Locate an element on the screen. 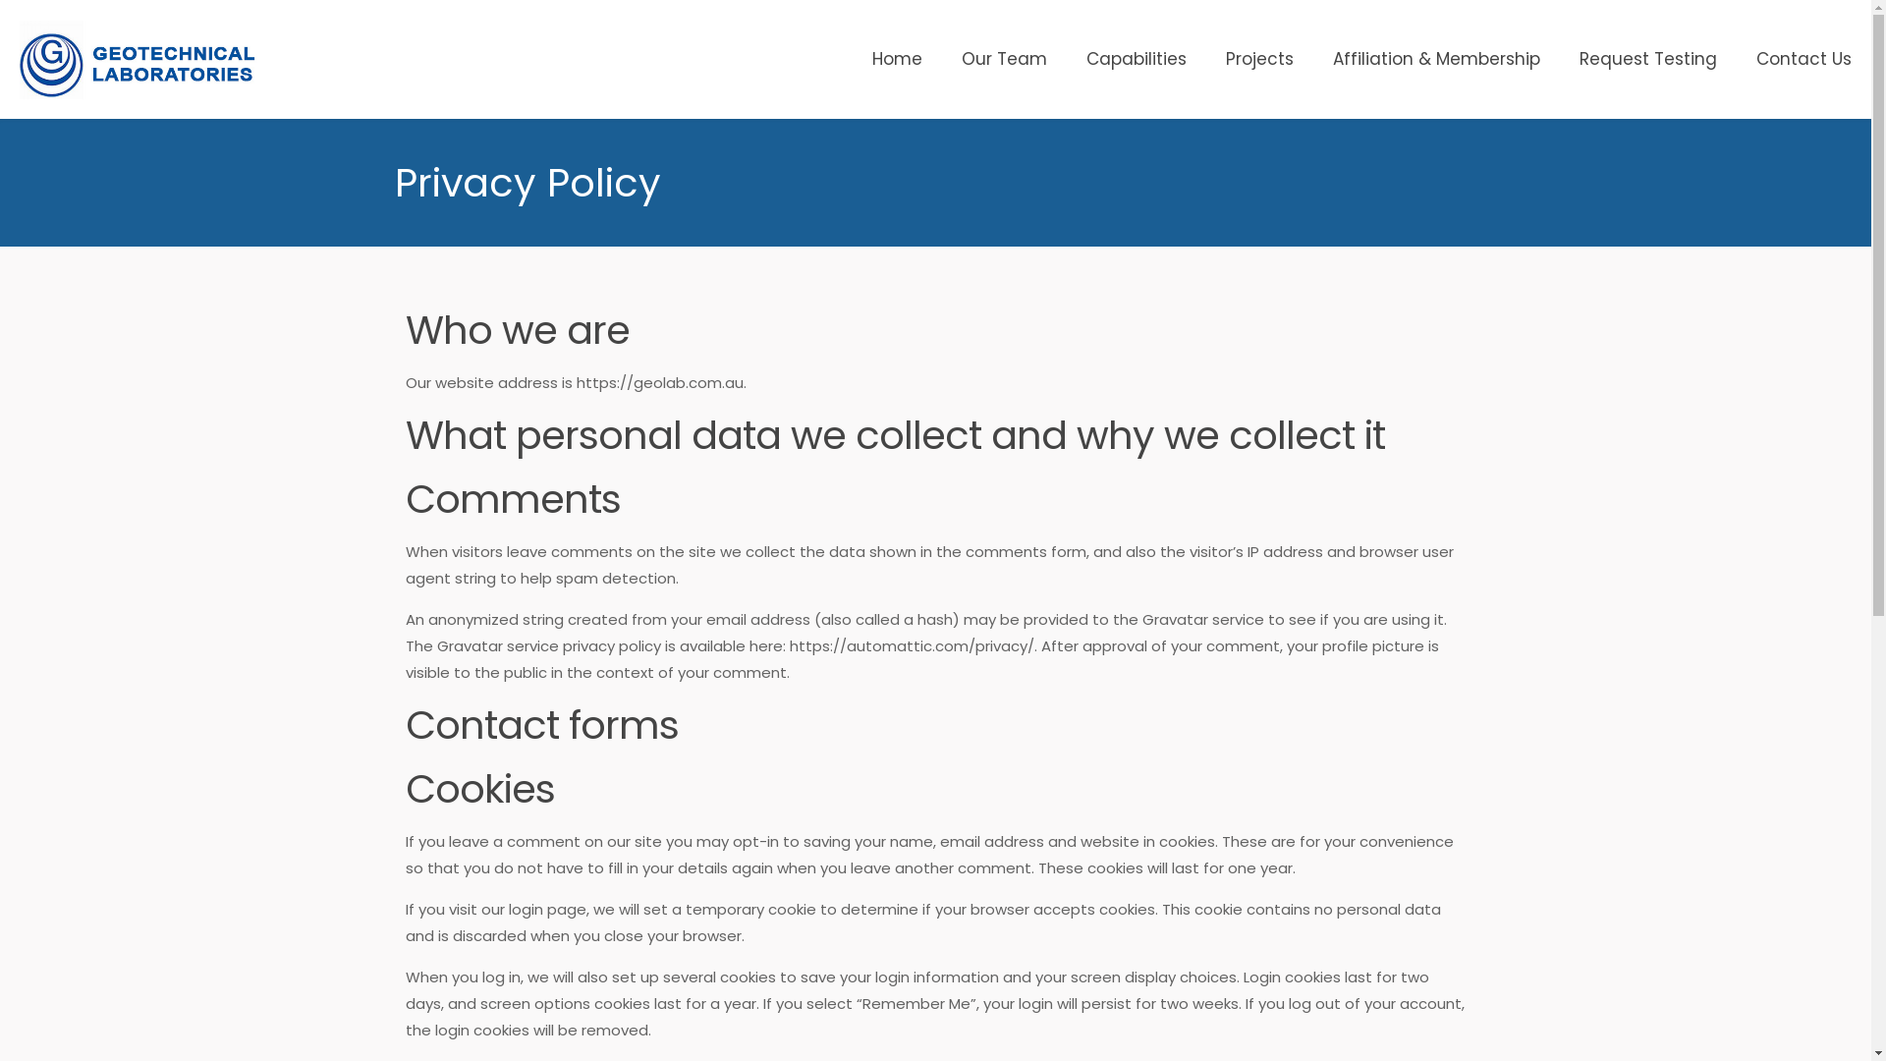 Image resolution: width=1886 pixels, height=1061 pixels. Home is located at coordinates (898, 59).